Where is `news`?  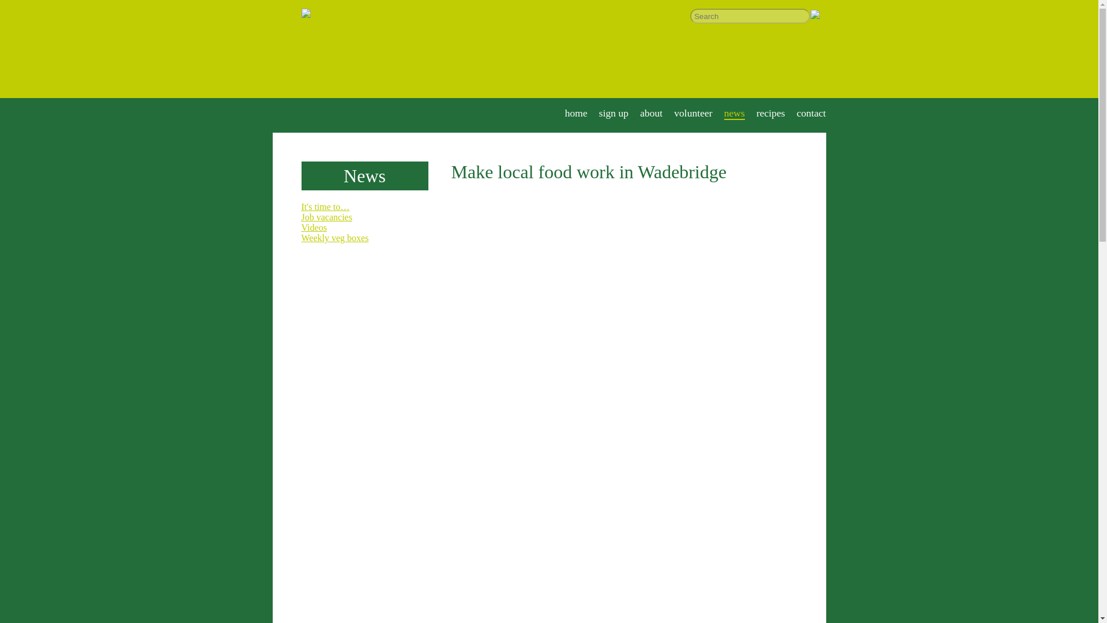
news is located at coordinates (735, 113).